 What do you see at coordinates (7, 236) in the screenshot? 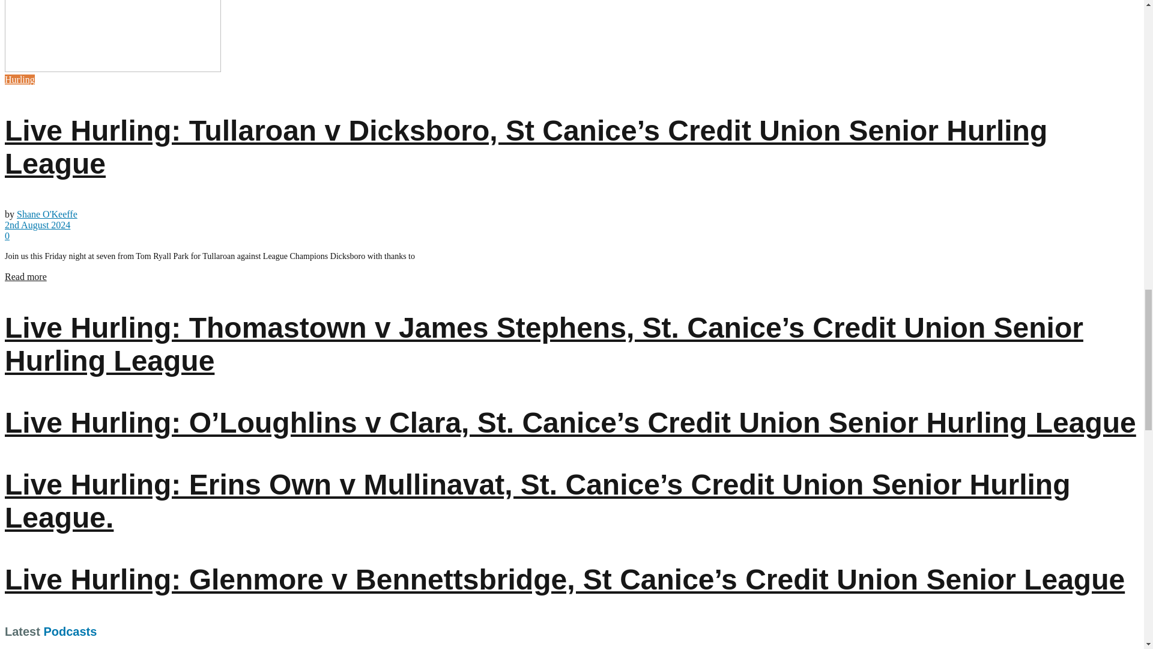
I see `0` at bounding box center [7, 236].